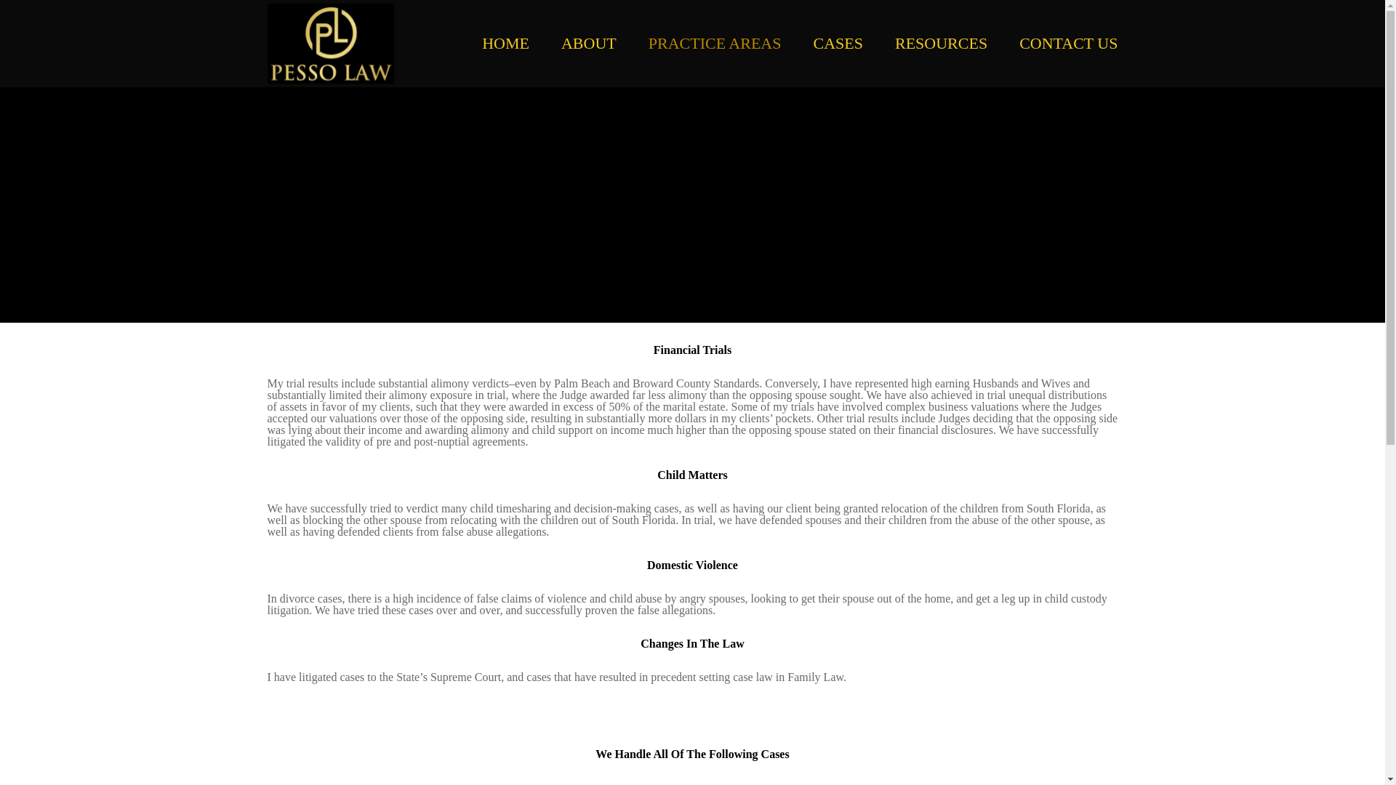  What do you see at coordinates (822, 44) in the screenshot?
I see `CASES` at bounding box center [822, 44].